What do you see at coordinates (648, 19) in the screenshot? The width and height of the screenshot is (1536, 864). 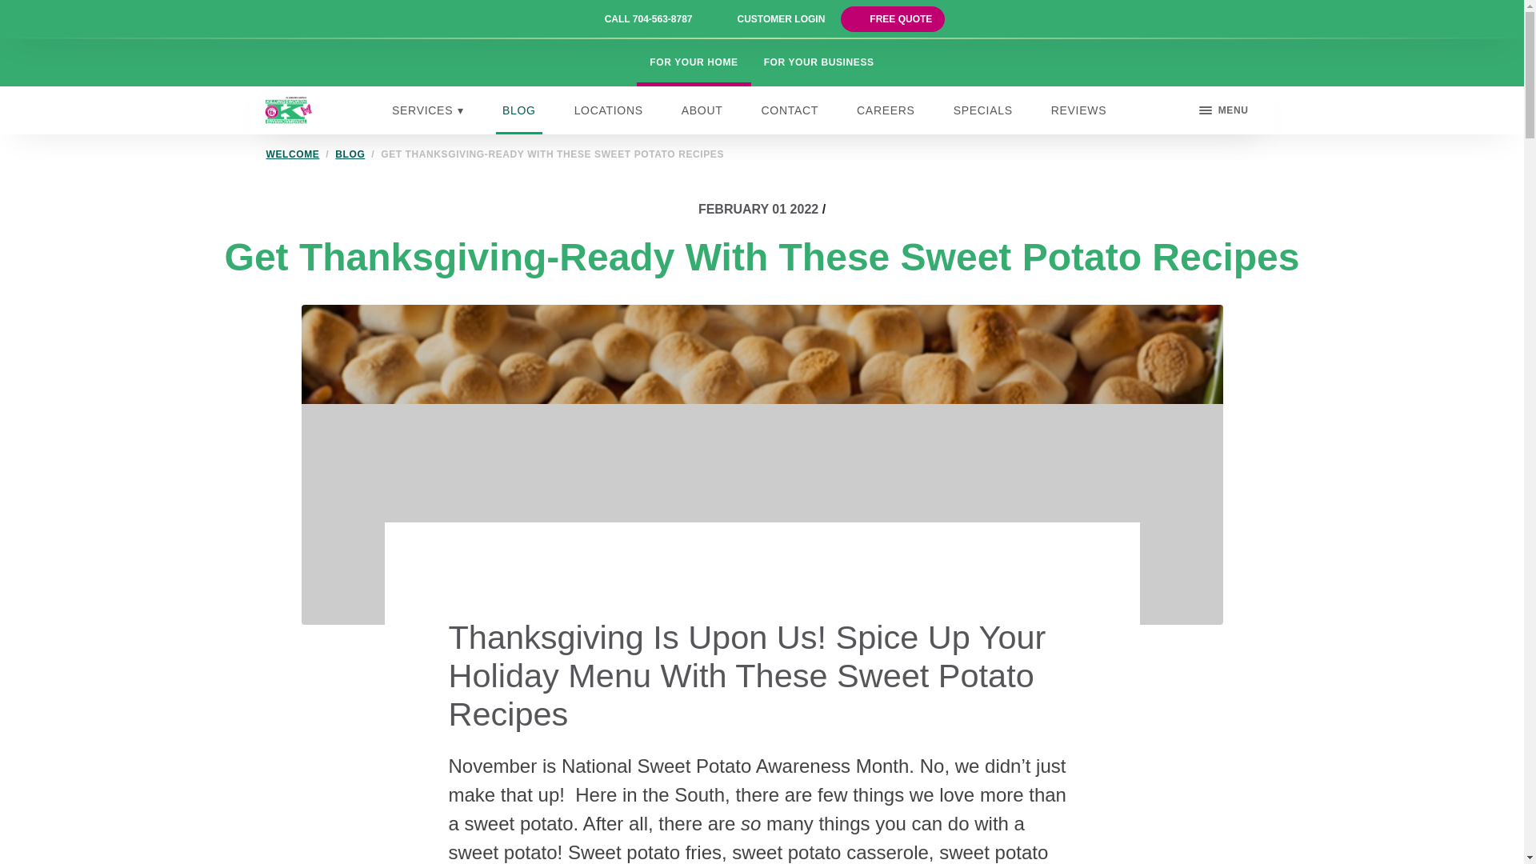 I see `CALL 704-563-8787` at bounding box center [648, 19].